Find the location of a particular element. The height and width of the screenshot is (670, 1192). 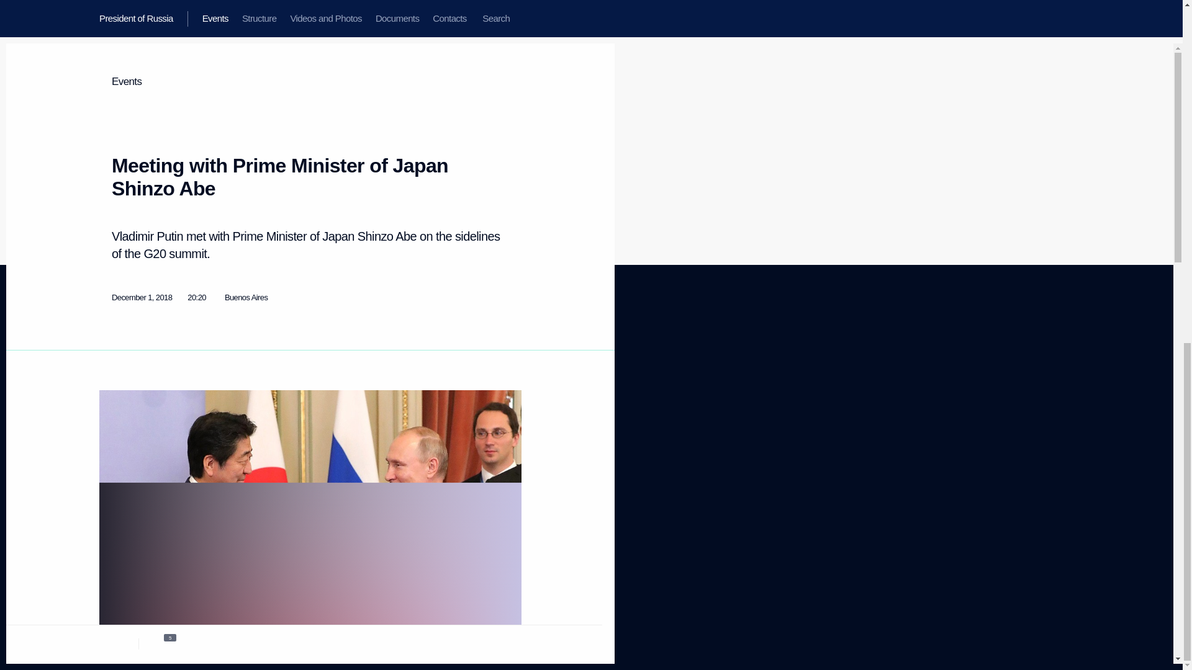

Using website content is located at coordinates (470, 376).